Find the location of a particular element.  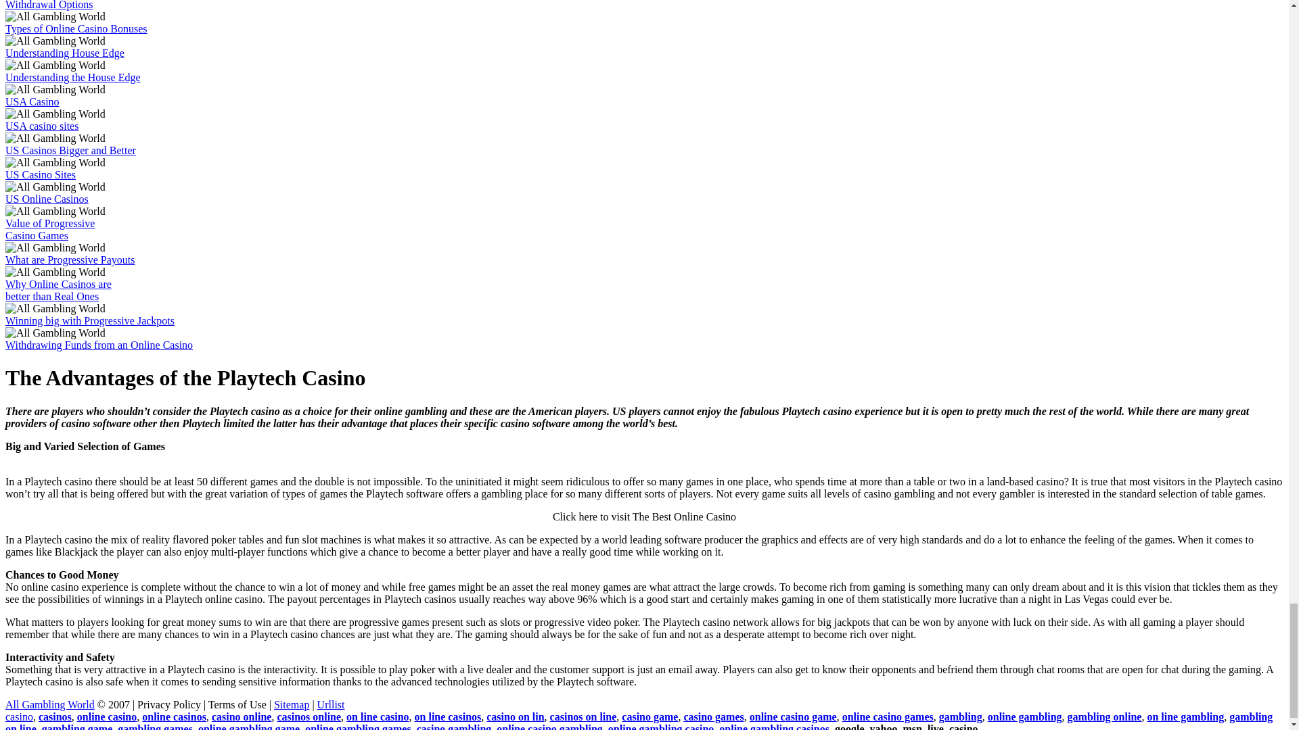

casino games is located at coordinates (713, 716).